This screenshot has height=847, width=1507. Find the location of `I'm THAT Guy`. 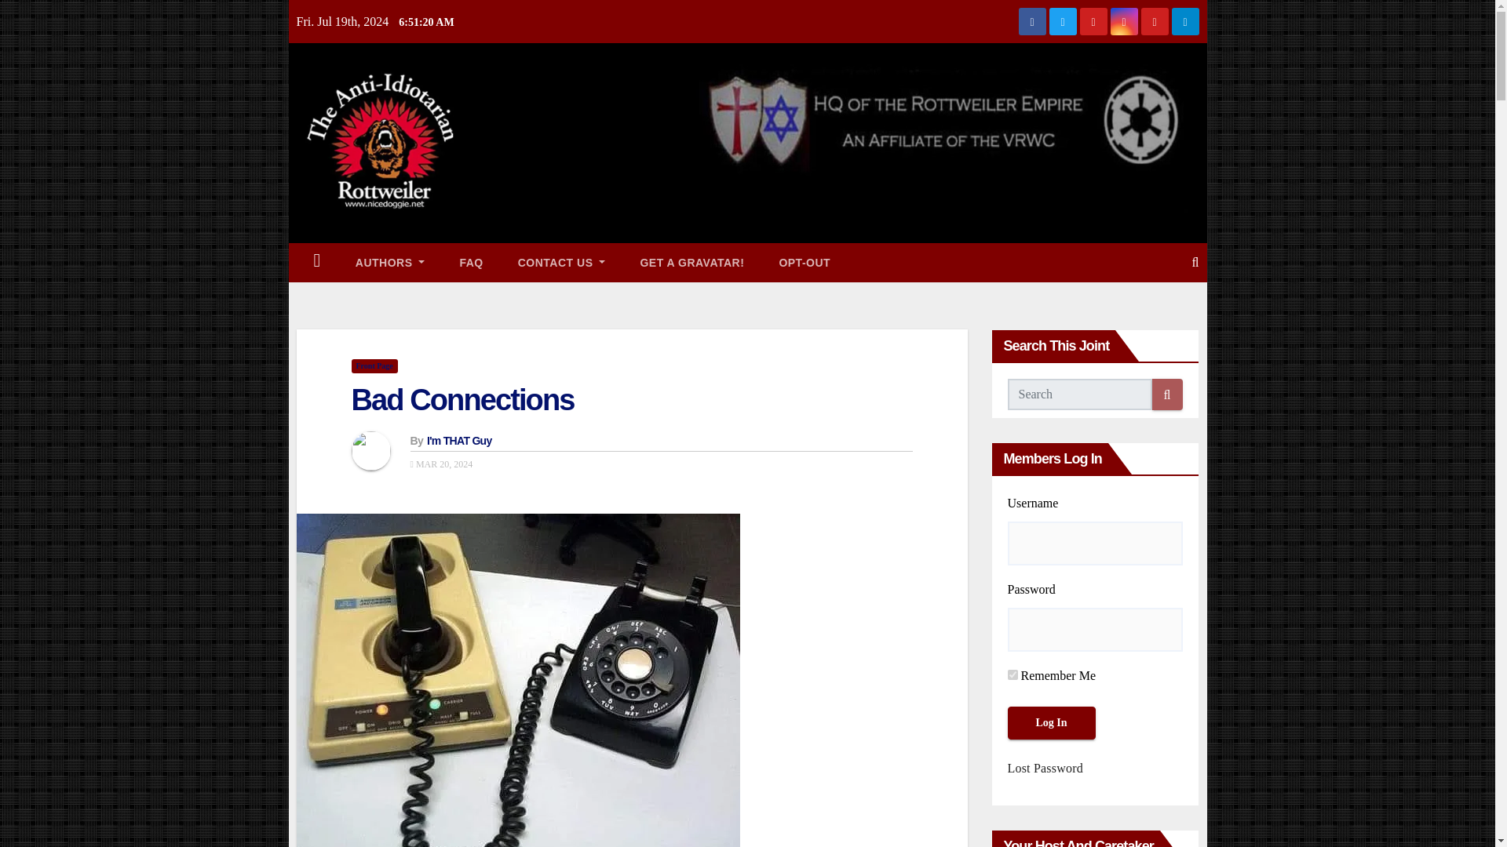

I'm THAT Guy is located at coordinates (459, 441).